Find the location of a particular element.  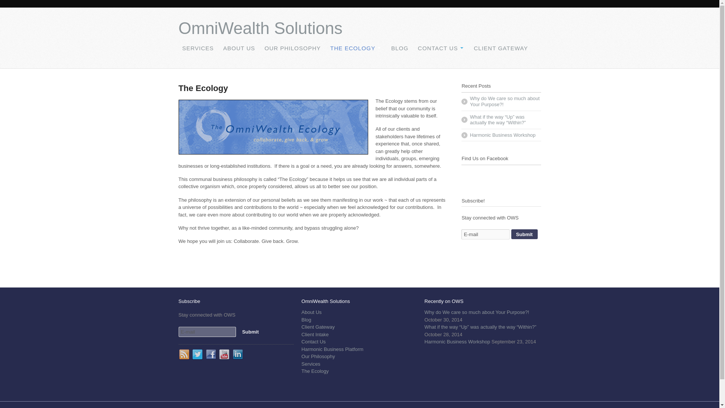

E-mail is located at coordinates (485, 234).